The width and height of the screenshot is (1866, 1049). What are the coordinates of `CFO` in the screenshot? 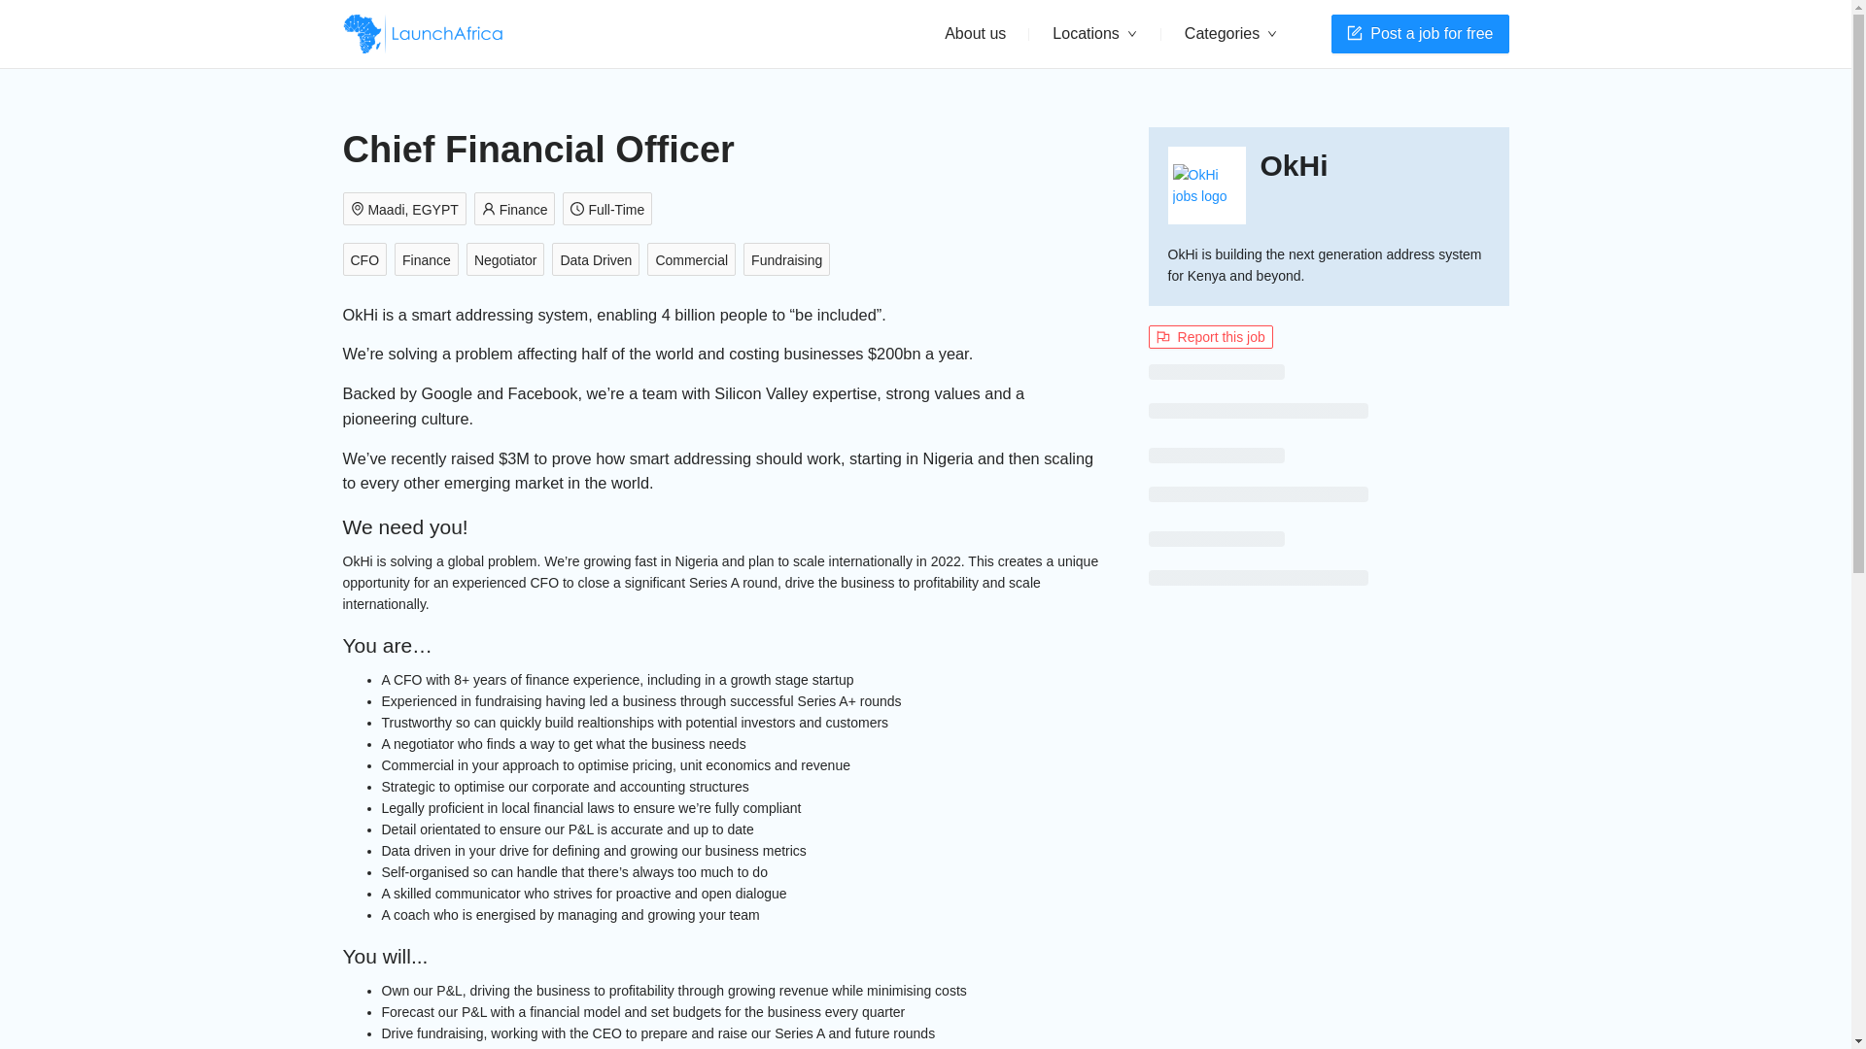 It's located at (367, 260).